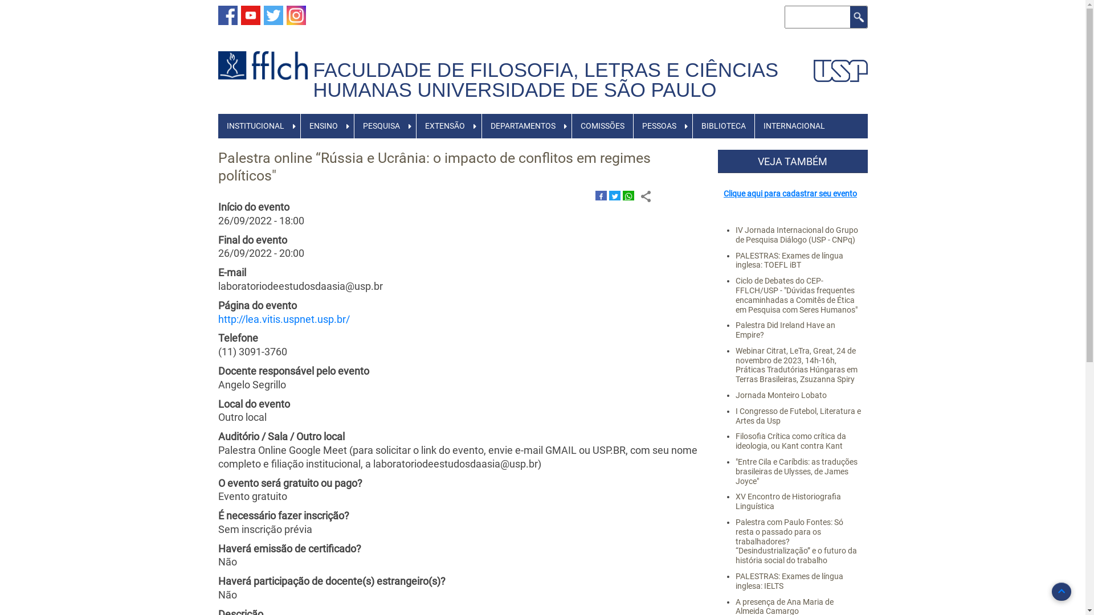 This screenshot has height=615, width=1094. Describe the element at coordinates (324, 126) in the screenshot. I see `ENSINO` at that location.